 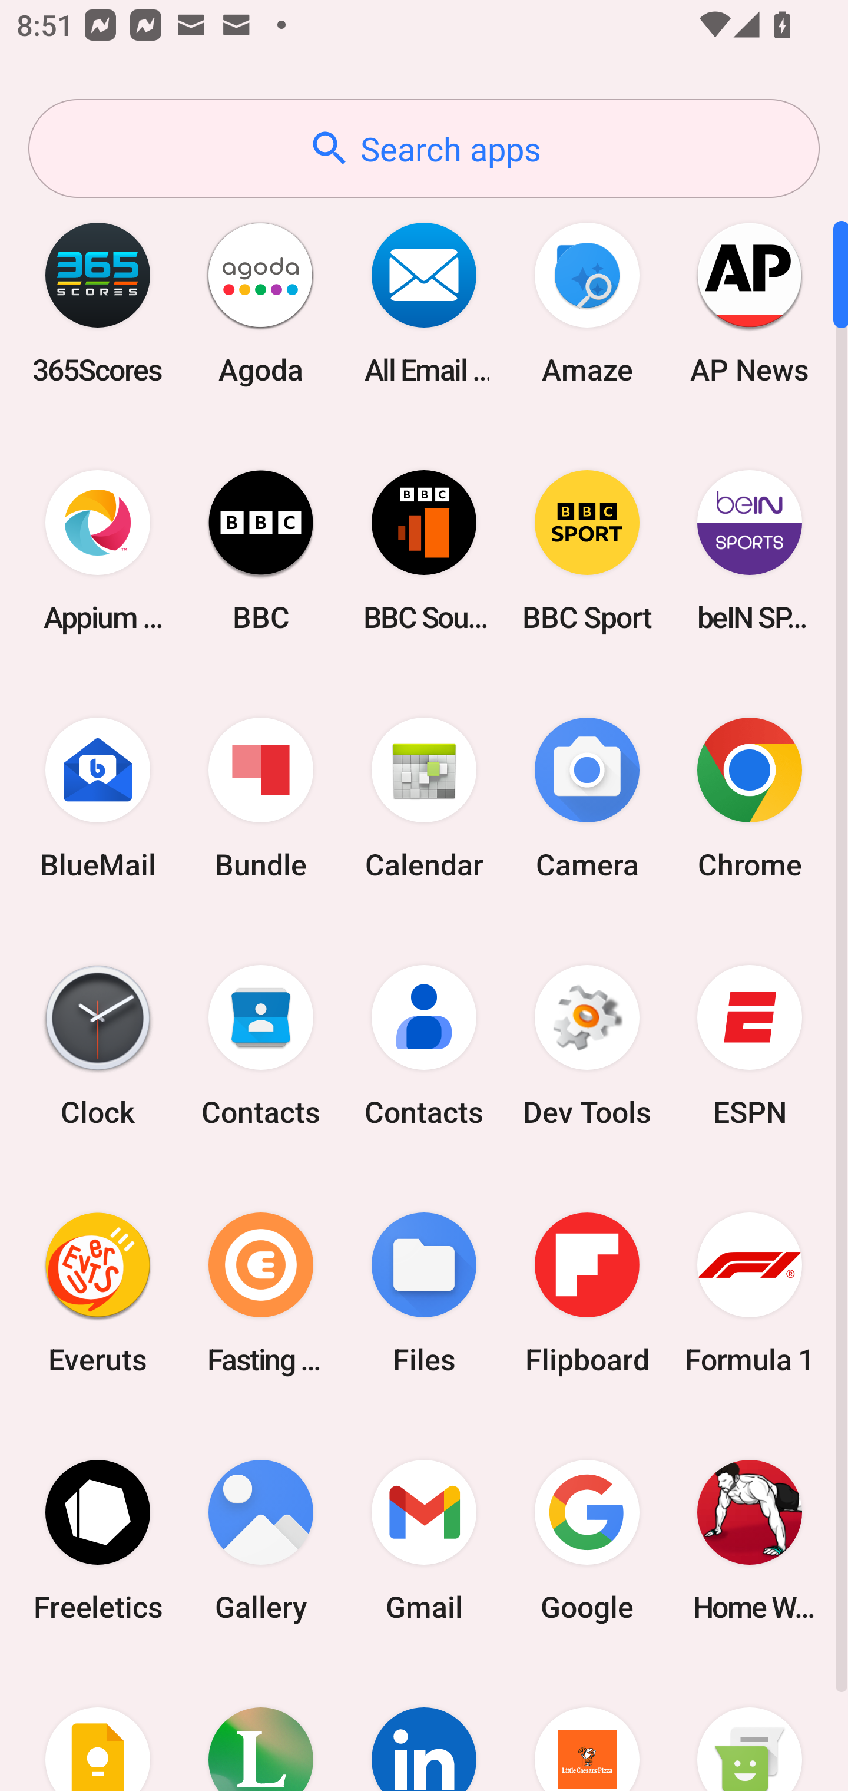 I want to click on Keep Notes, so click(x=98, y=1727).